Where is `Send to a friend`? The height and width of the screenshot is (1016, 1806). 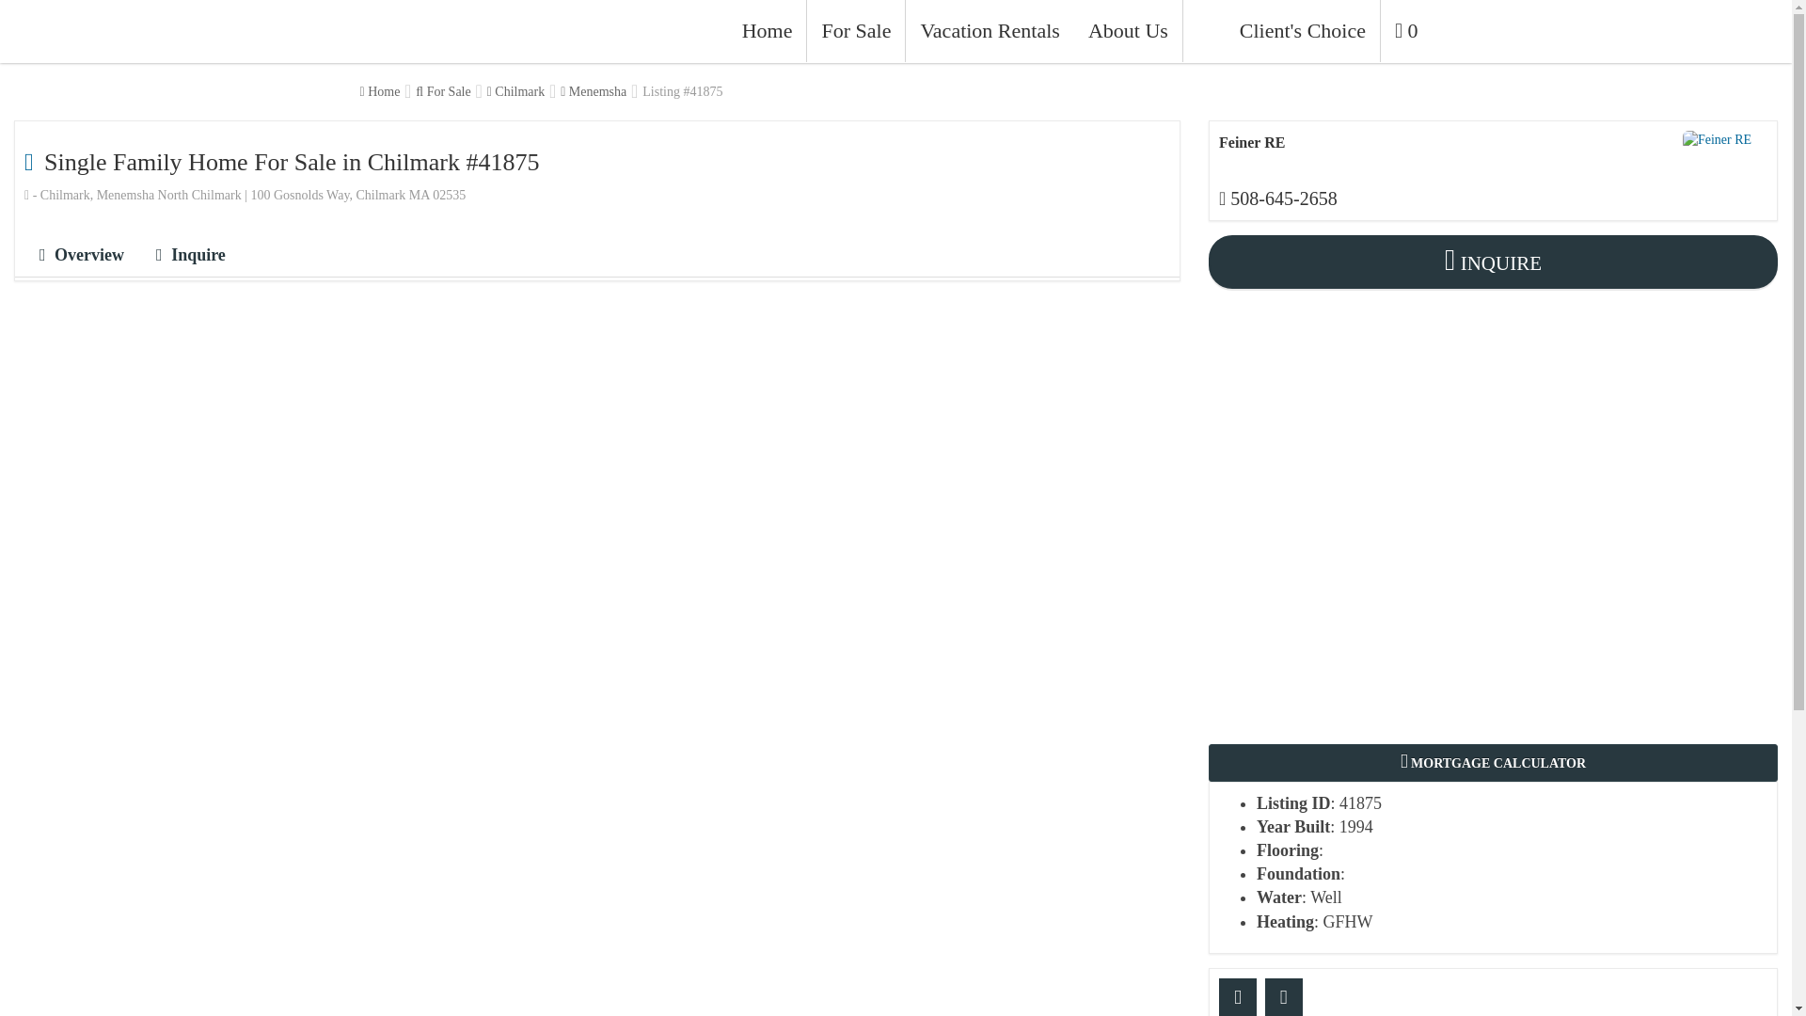 Send to a friend is located at coordinates (1238, 997).